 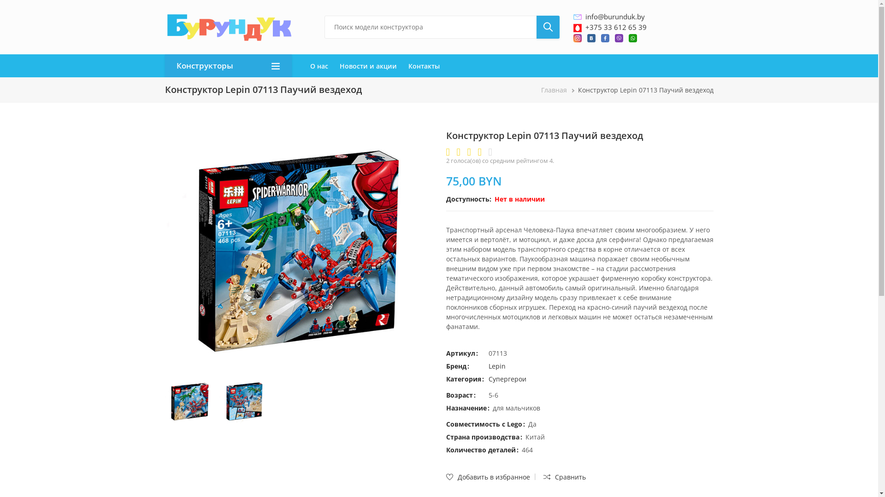 What do you see at coordinates (578, 17) in the screenshot?
I see `info@burunduk.by` at bounding box center [578, 17].